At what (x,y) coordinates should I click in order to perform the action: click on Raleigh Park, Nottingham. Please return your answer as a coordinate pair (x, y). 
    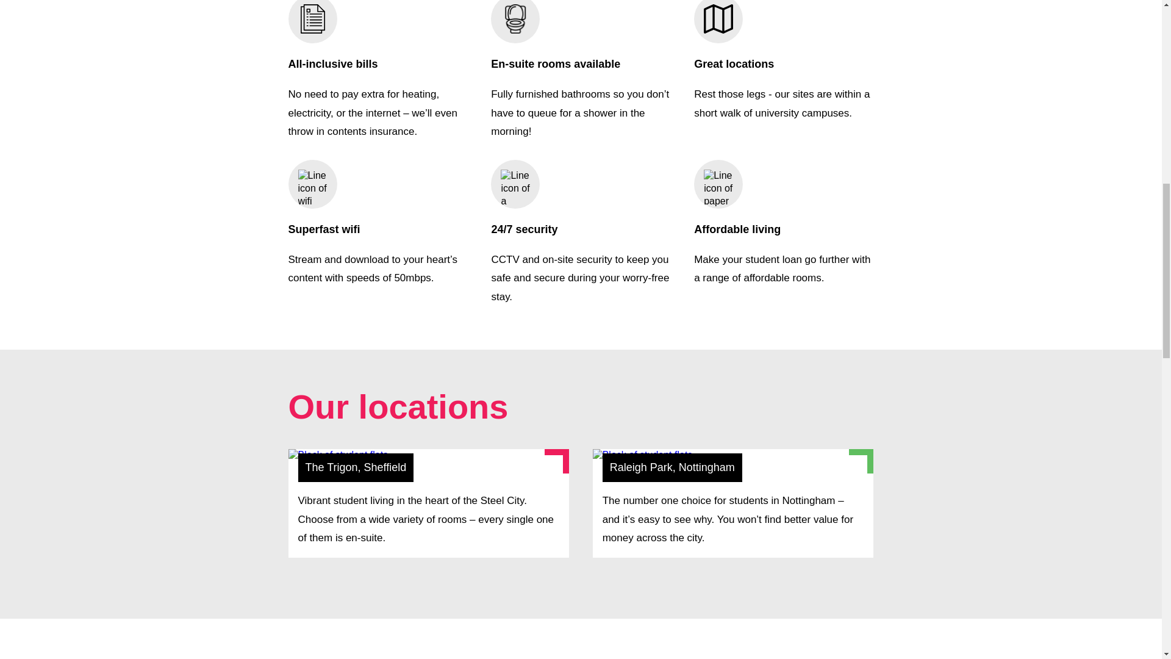
    Looking at the image, I should click on (733, 503).